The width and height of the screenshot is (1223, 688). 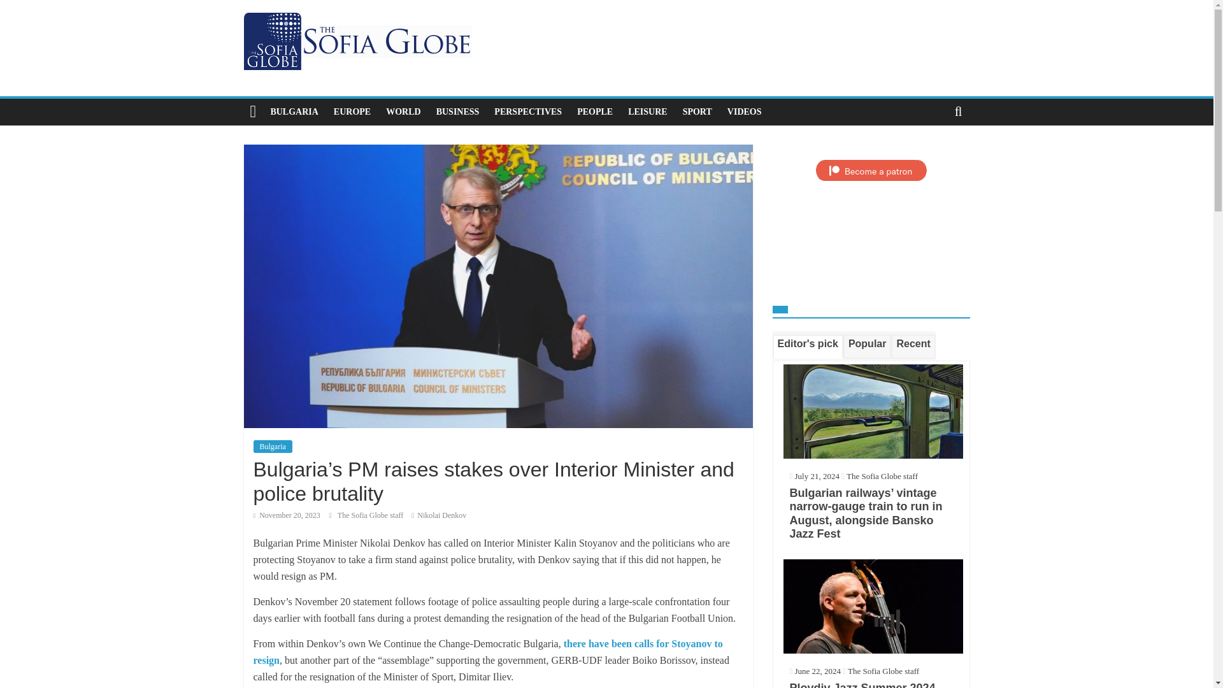 I want to click on PERSPECTIVES, so click(x=528, y=112).